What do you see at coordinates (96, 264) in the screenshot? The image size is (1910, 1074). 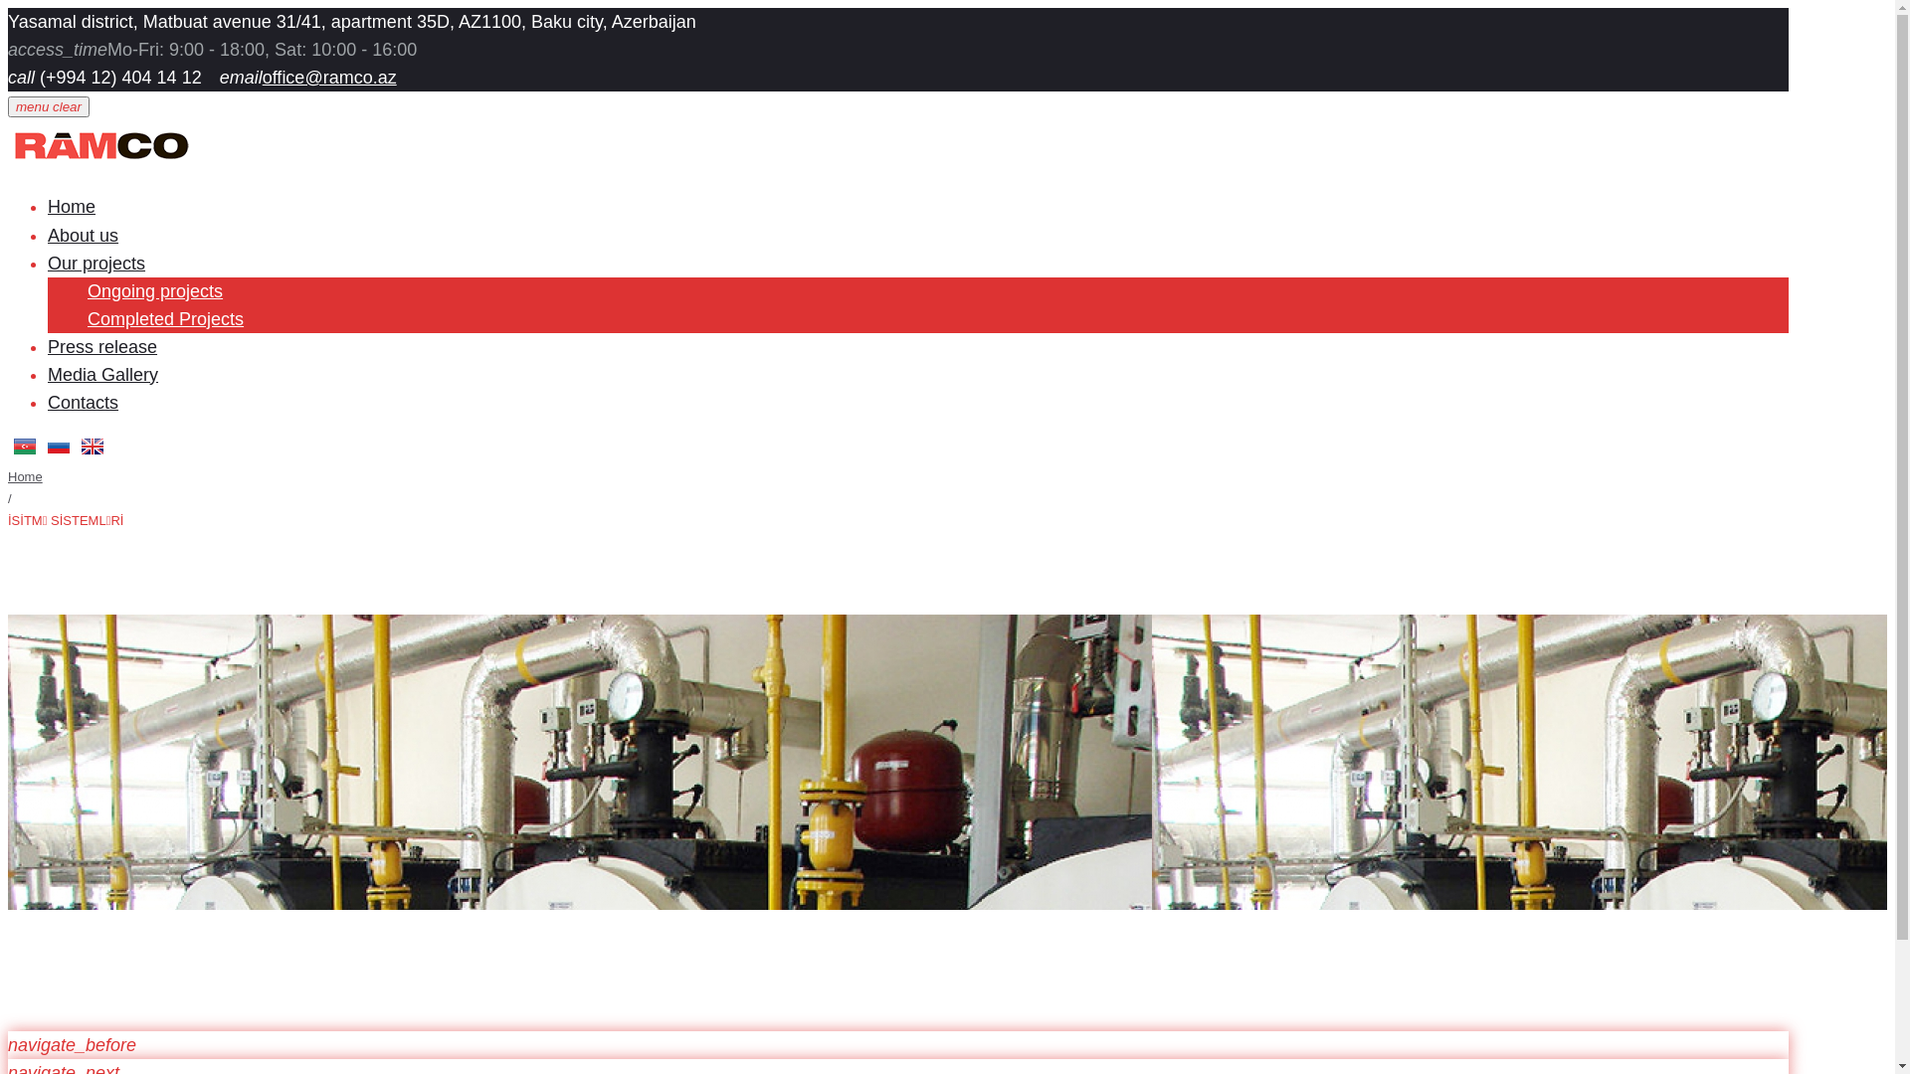 I see `Our projects` at bounding box center [96, 264].